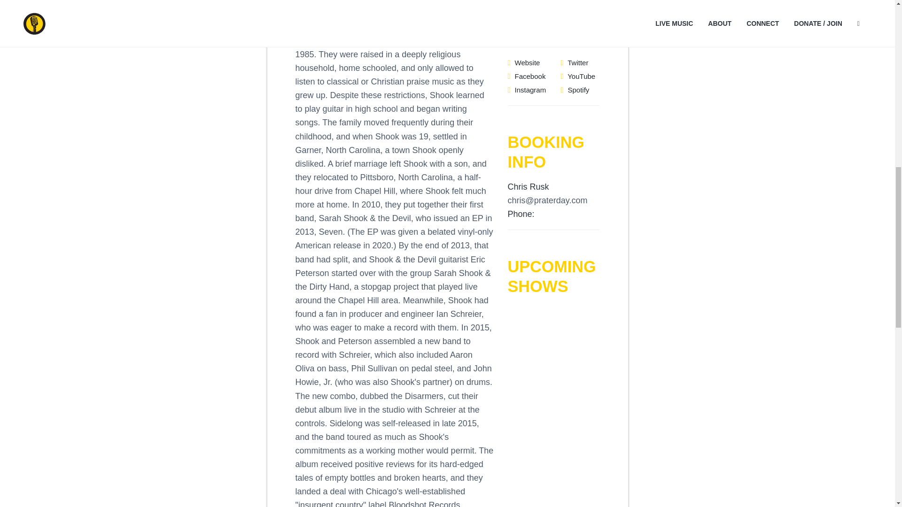 The width and height of the screenshot is (902, 507). Describe the element at coordinates (574, 89) in the screenshot. I see `Spotify` at that location.